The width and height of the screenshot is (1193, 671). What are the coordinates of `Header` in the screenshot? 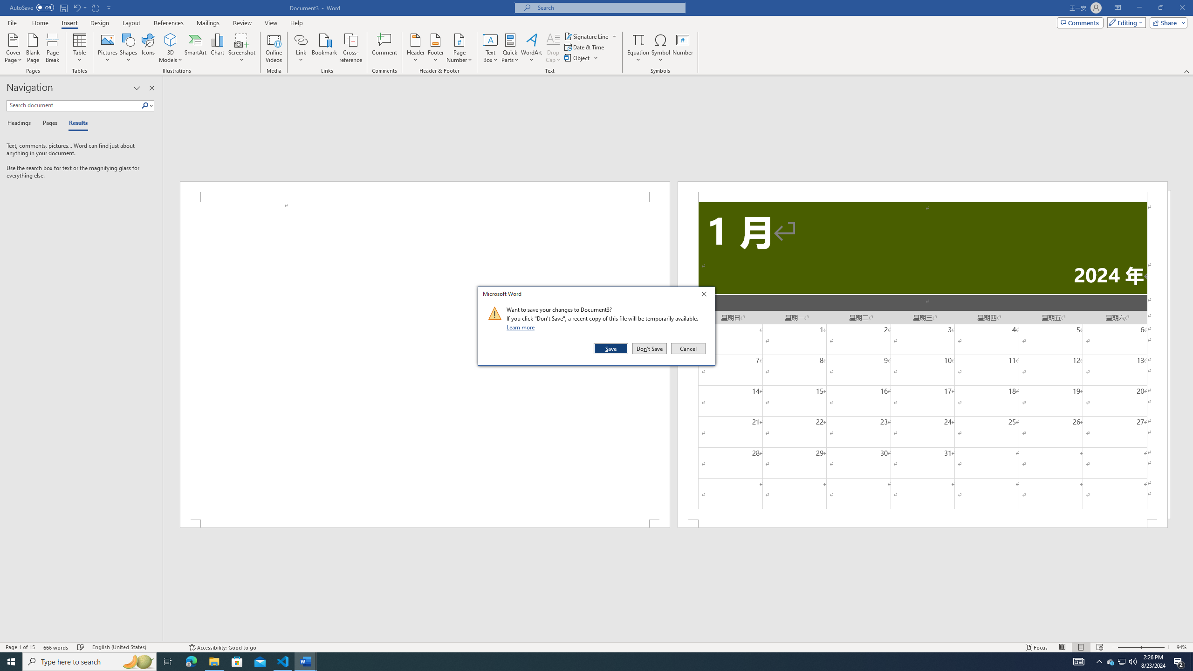 It's located at (416, 48).